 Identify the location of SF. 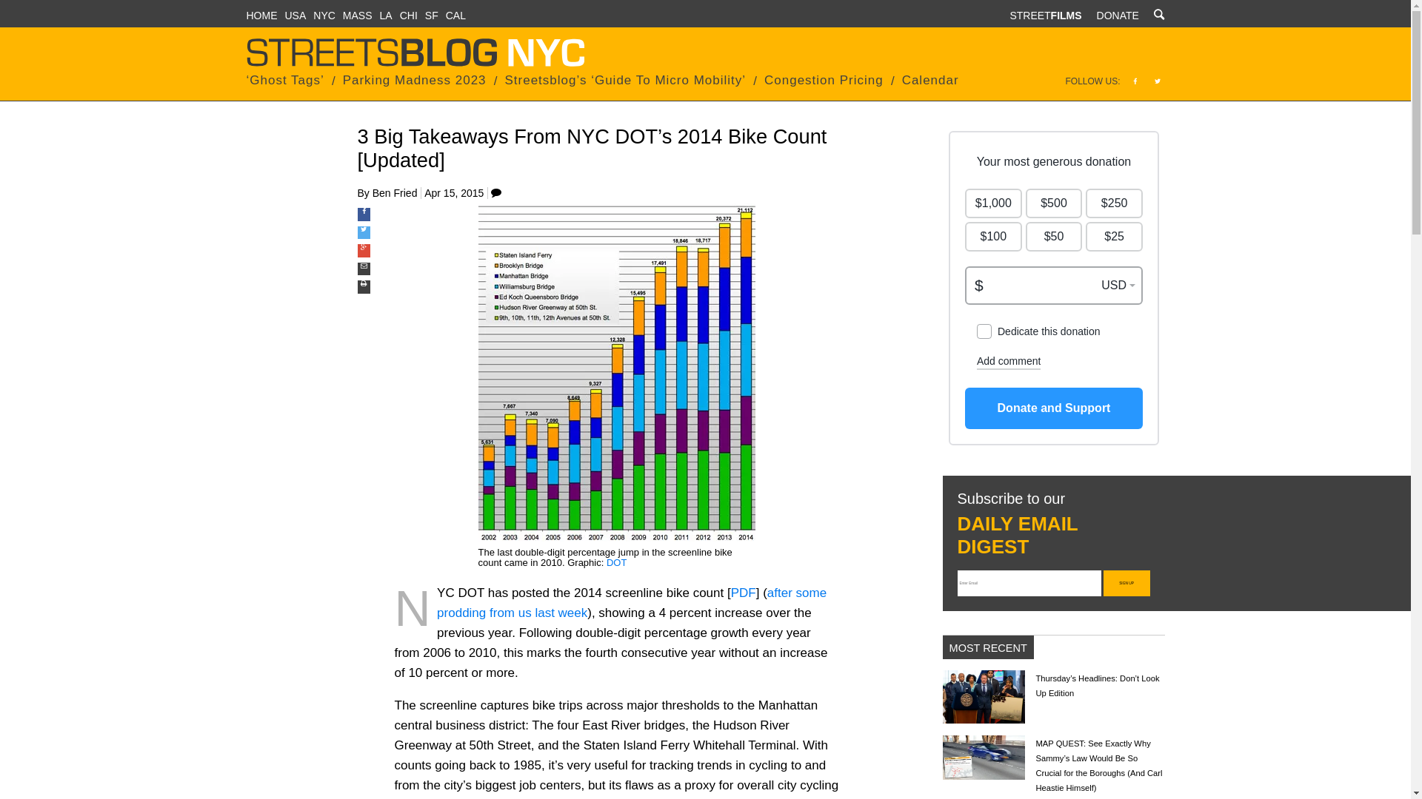
(431, 15).